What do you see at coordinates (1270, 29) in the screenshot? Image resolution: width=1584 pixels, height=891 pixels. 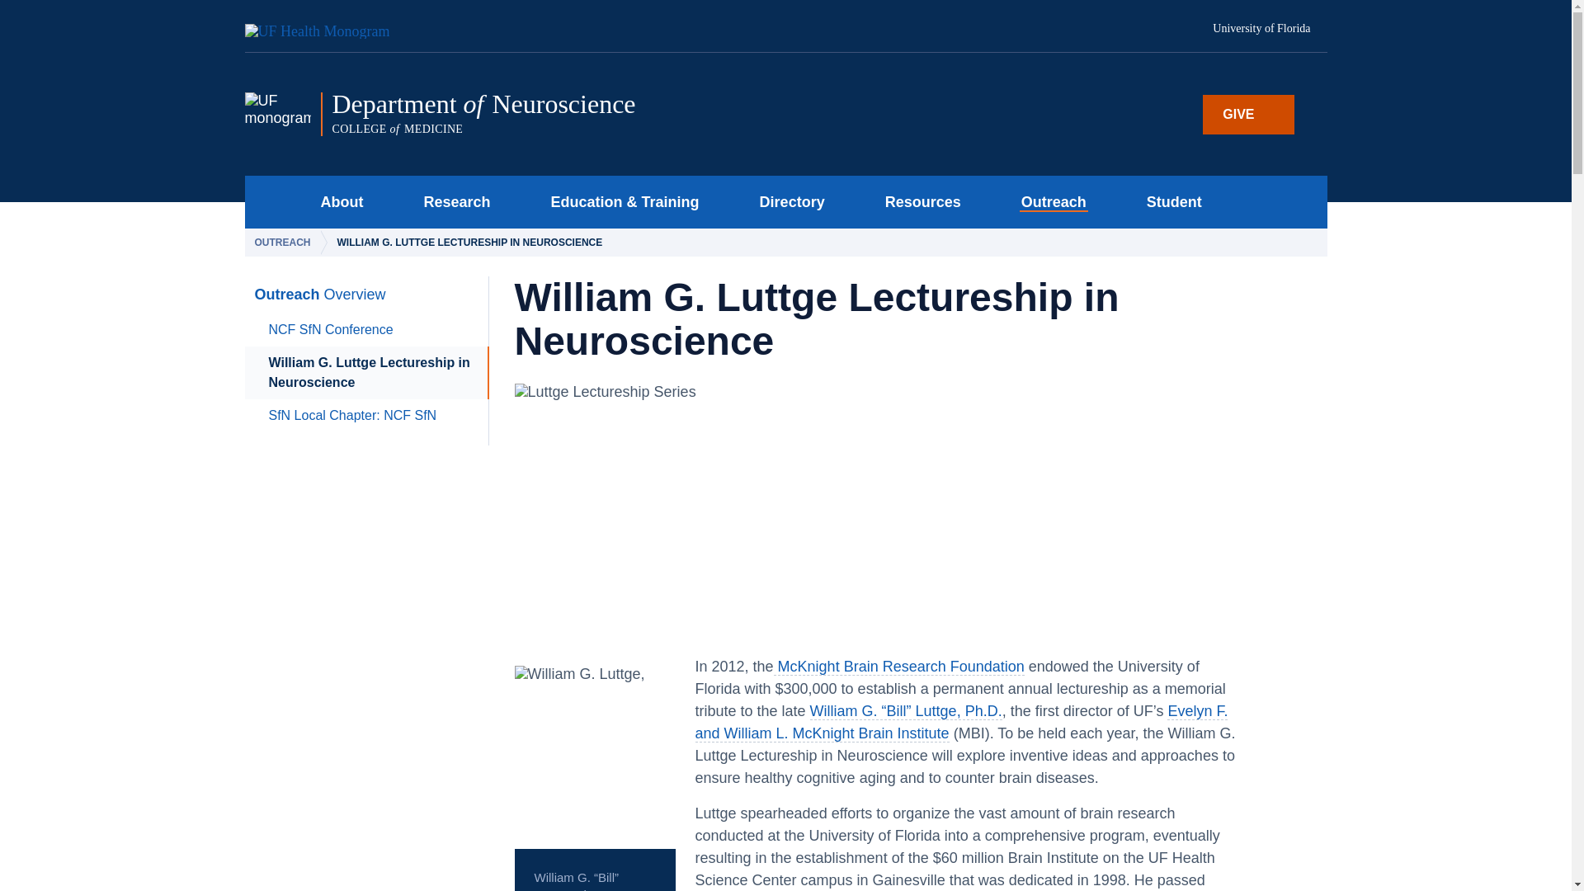 I see `Research` at bounding box center [1270, 29].